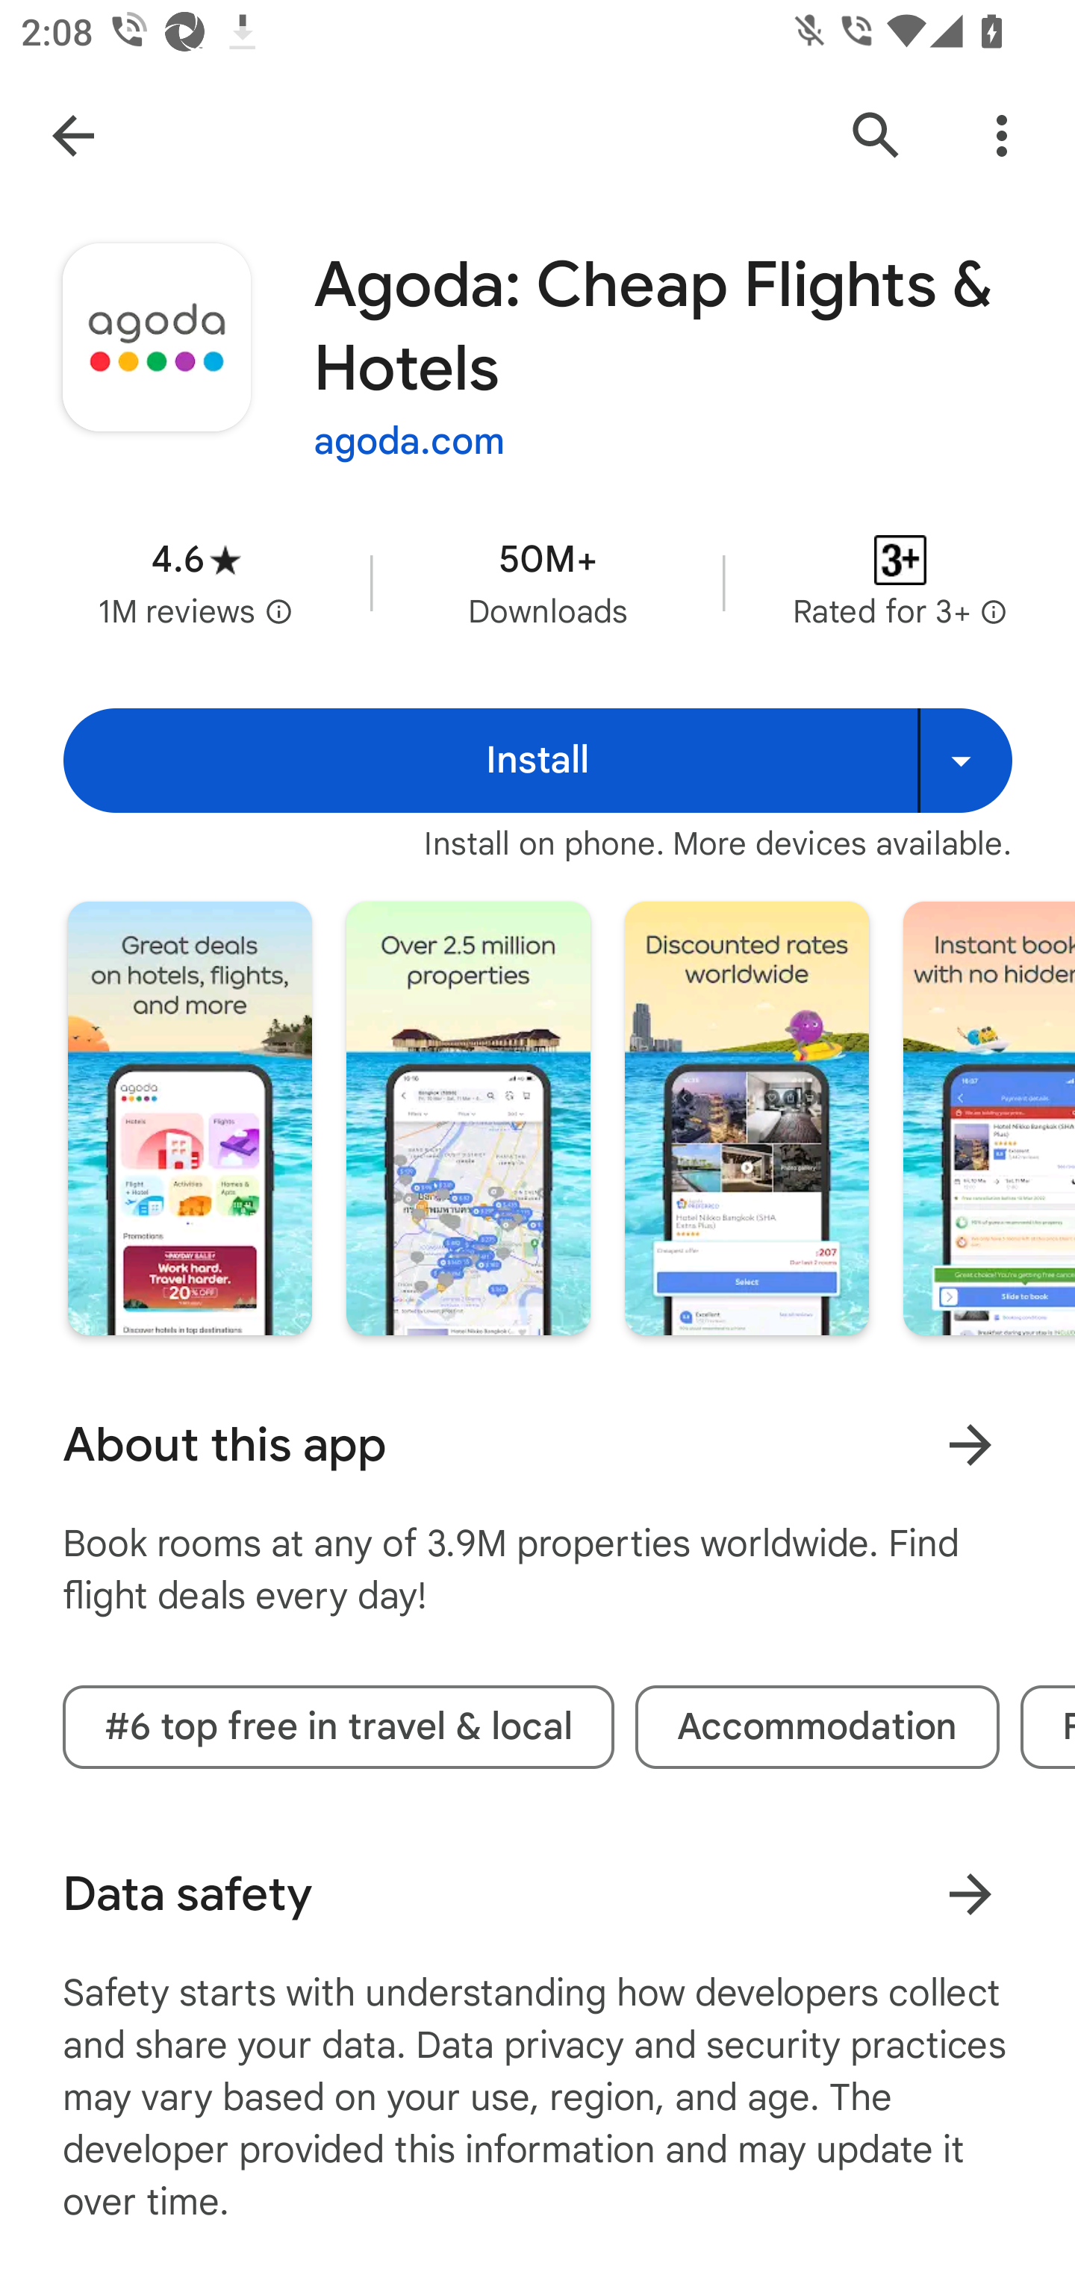 The width and height of the screenshot is (1075, 2269). What do you see at coordinates (196, 582) in the screenshot?
I see `Average rating 4.6 stars in 1 million reviews` at bounding box center [196, 582].